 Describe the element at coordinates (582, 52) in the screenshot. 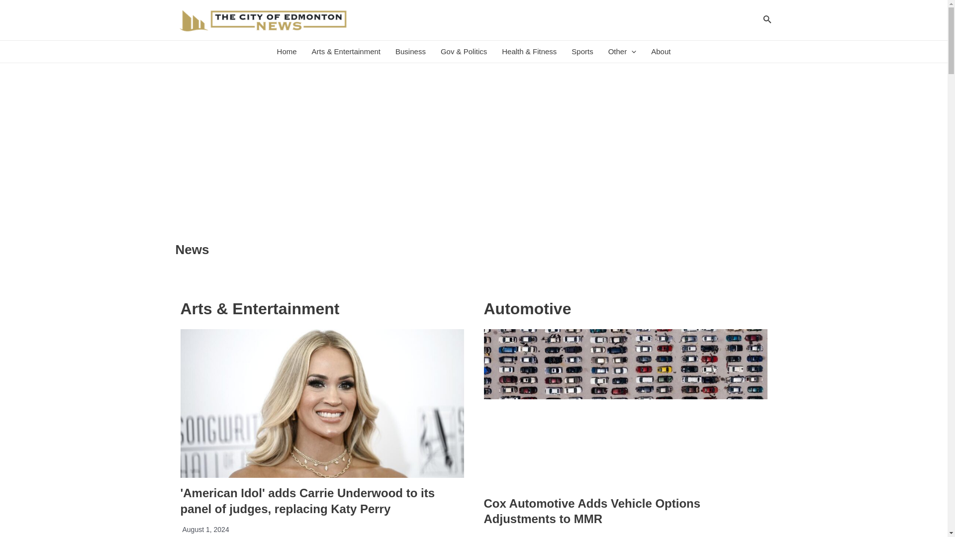

I see `Sports` at that location.